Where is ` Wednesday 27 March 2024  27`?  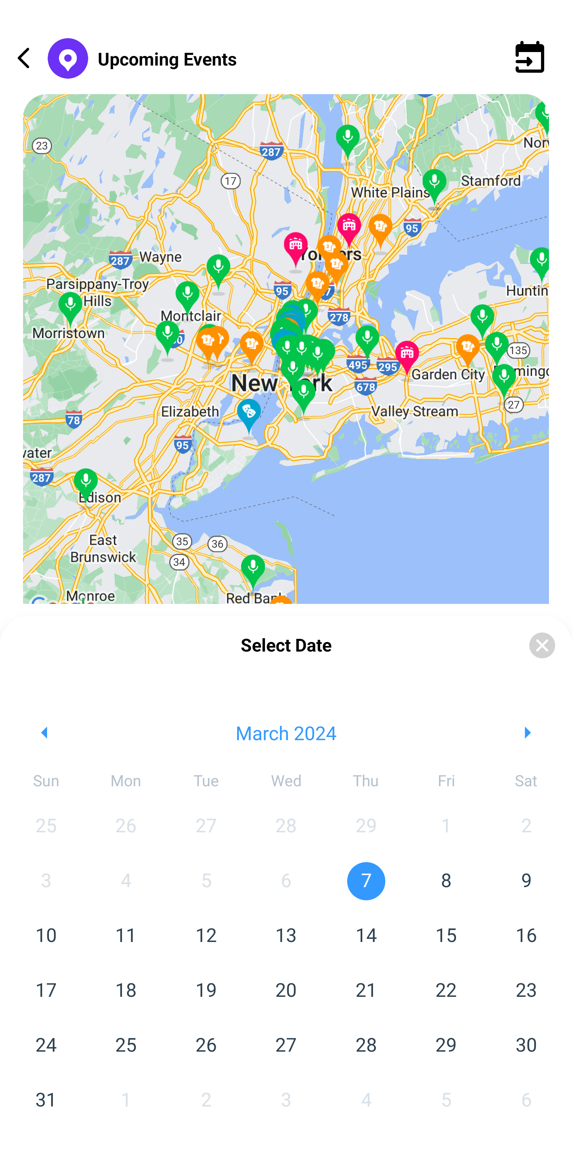
 Wednesday 27 March 2024  27 is located at coordinates (286, 1045).